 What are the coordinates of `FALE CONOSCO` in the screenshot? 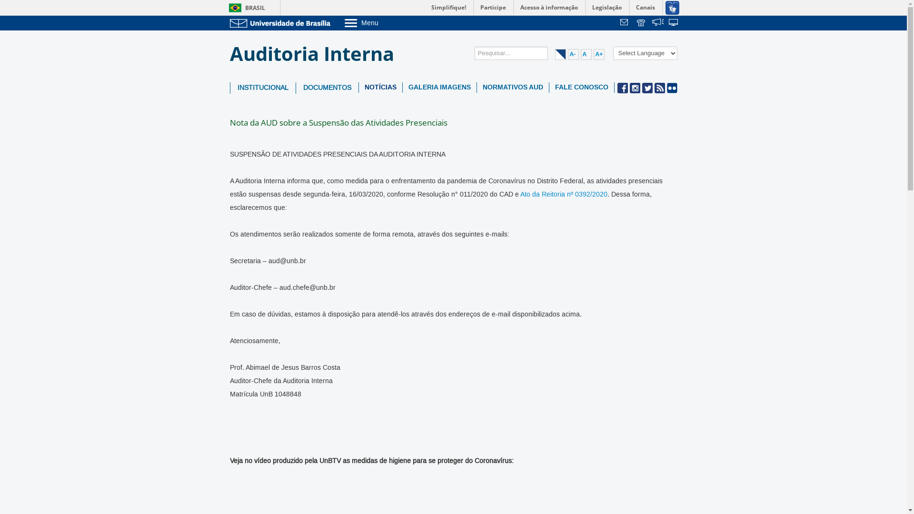 It's located at (582, 88).